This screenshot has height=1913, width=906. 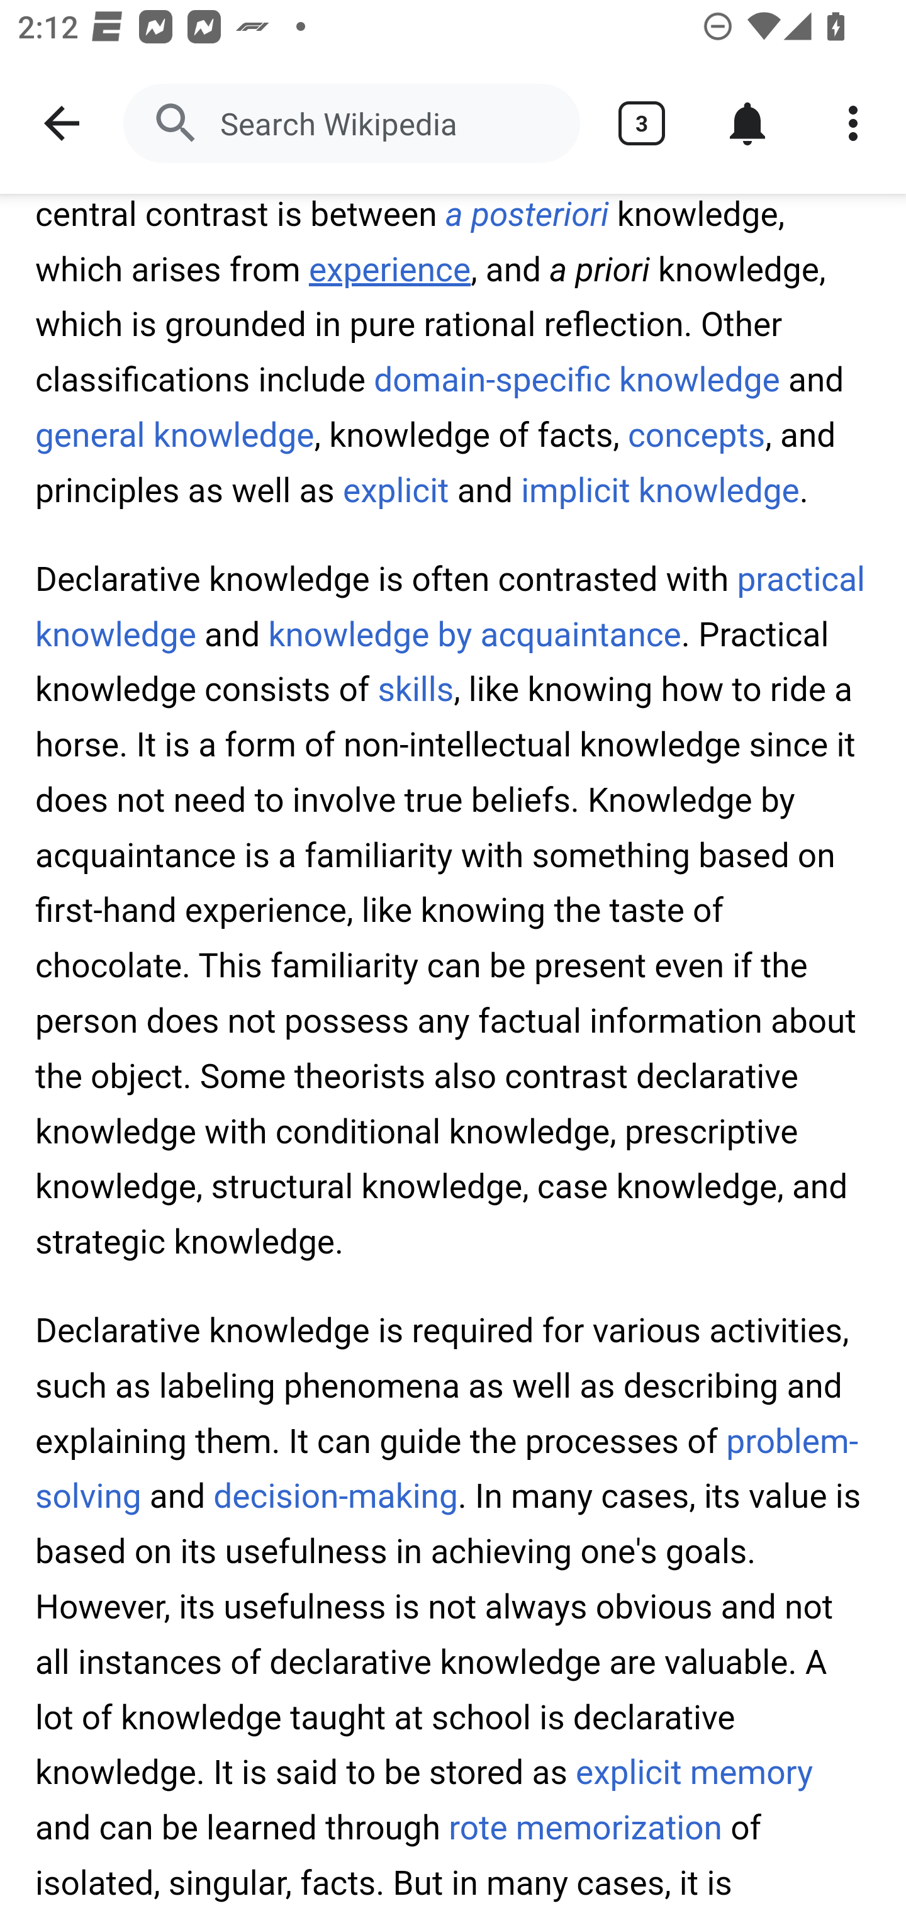 What do you see at coordinates (474, 637) in the screenshot?
I see `knowledge by acquaintance` at bounding box center [474, 637].